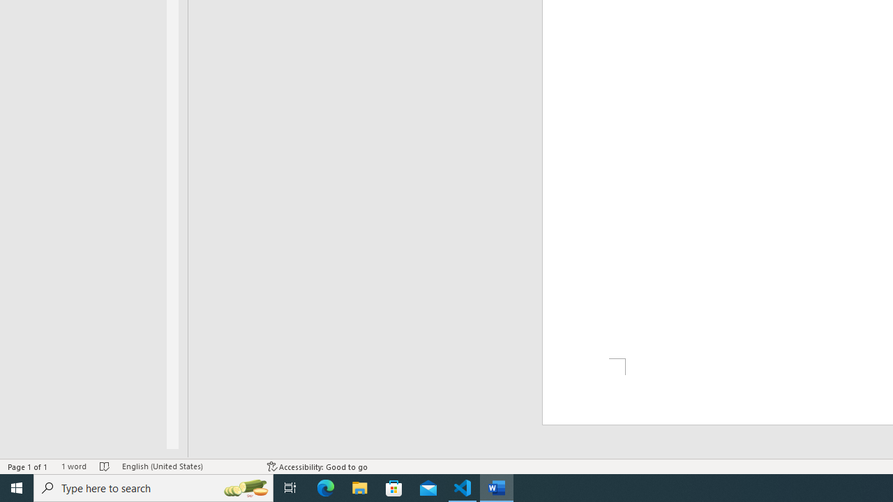  Describe the element at coordinates (105, 466) in the screenshot. I see `Spelling and Grammar Check No Errors` at that location.